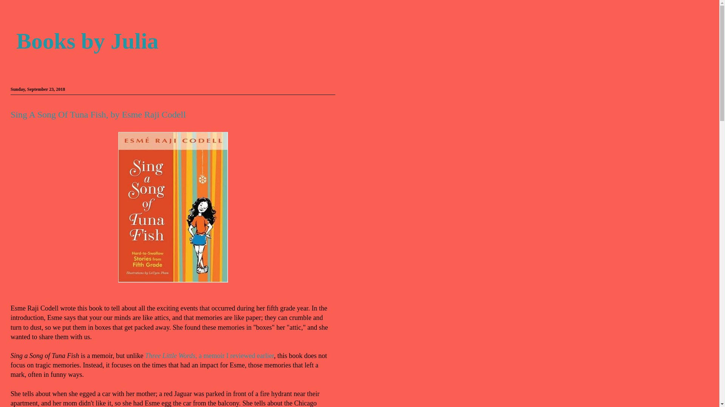 This screenshot has height=407, width=725. Describe the element at coordinates (87, 41) in the screenshot. I see `Books by Julia` at that location.